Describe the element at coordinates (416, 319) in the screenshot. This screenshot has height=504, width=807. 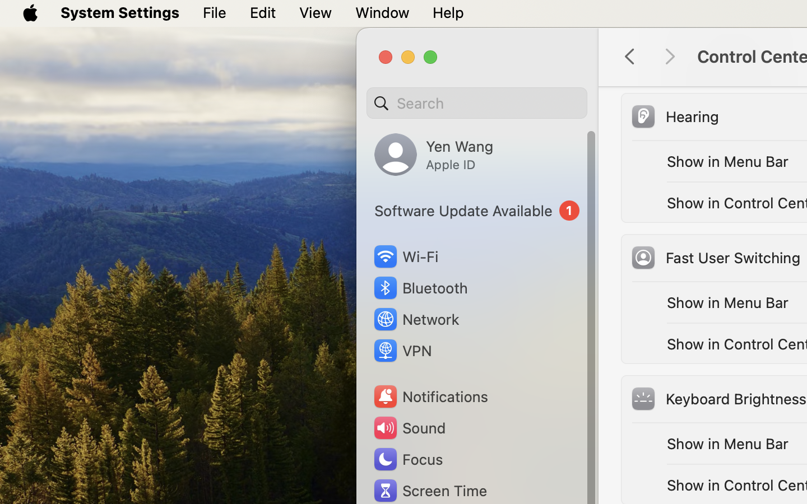
I see `Network` at that location.